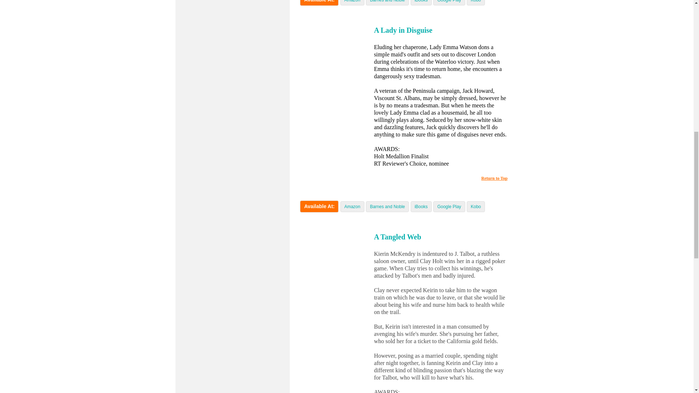 This screenshot has width=699, height=393. Describe the element at coordinates (449, 1) in the screenshot. I see `Google Play` at that location.